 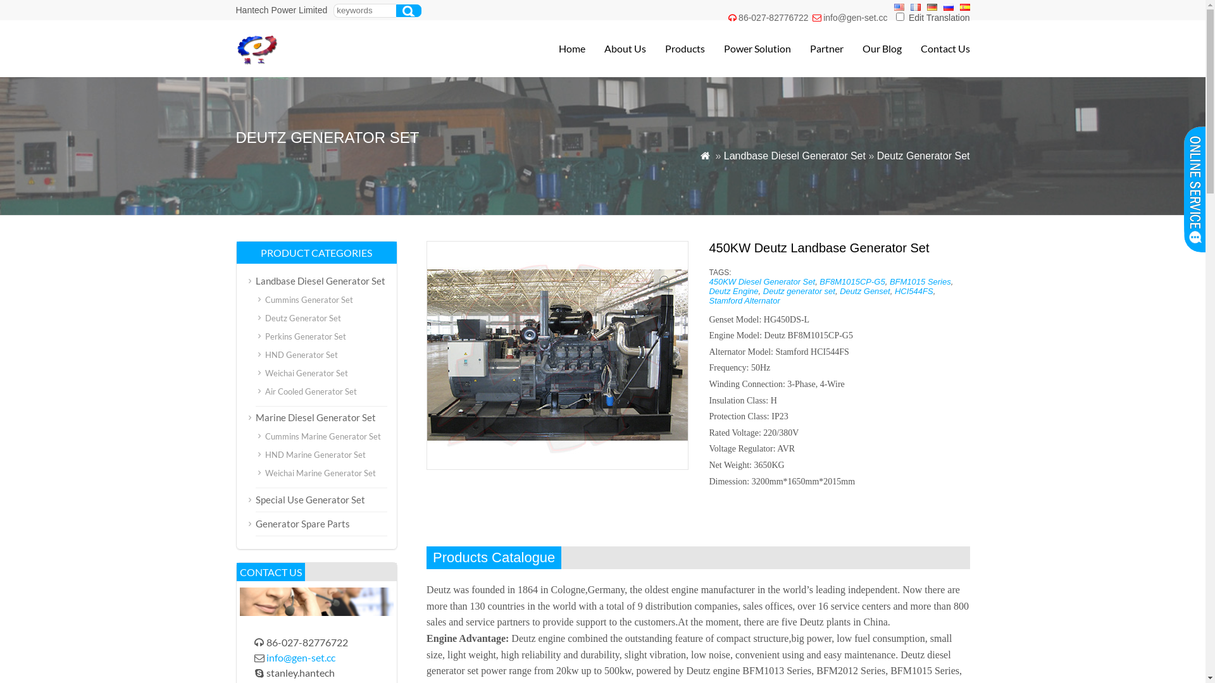 What do you see at coordinates (324, 62) in the screenshot?
I see `Diesel Generator Set|Generator Set Manufacturer` at bounding box center [324, 62].